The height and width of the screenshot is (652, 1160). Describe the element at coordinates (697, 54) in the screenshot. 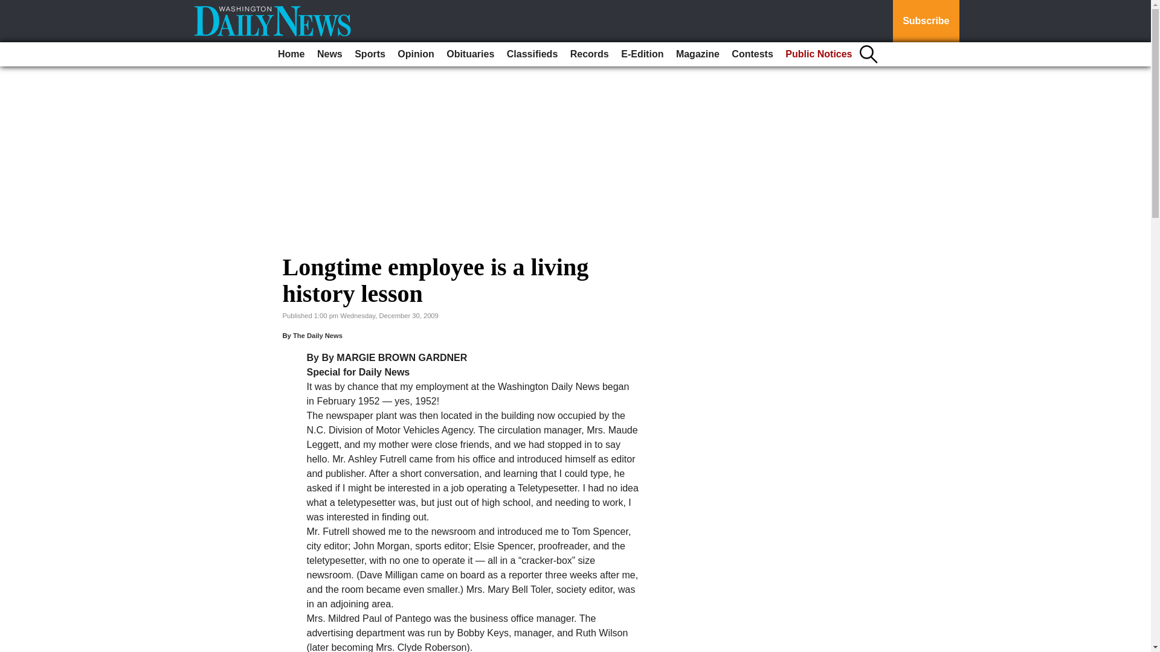

I see `Magazine` at that location.